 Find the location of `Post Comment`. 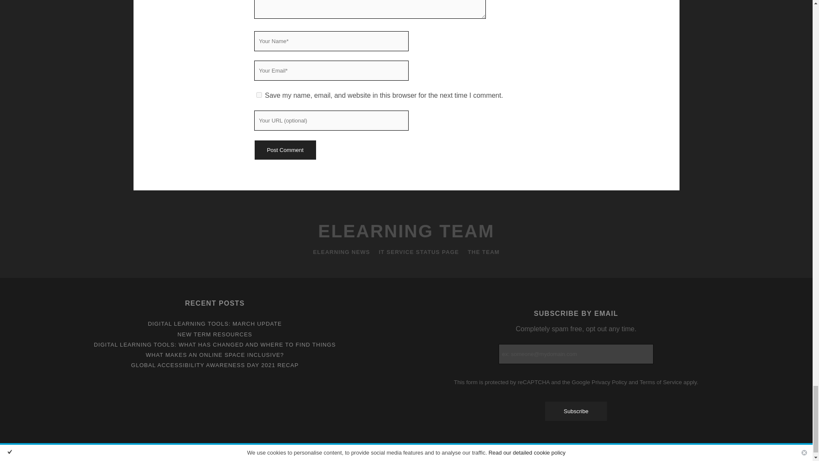

Post Comment is located at coordinates (285, 150).